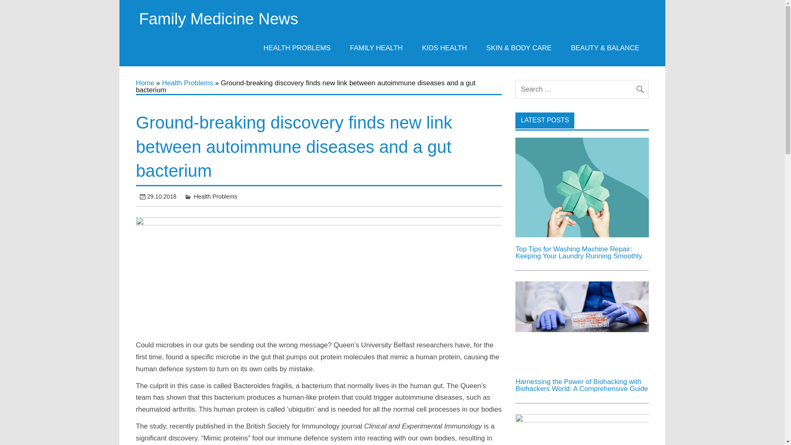 The width and height of the screenshot is (791, 445). I want to click on Health Problems, so click(187, 83).